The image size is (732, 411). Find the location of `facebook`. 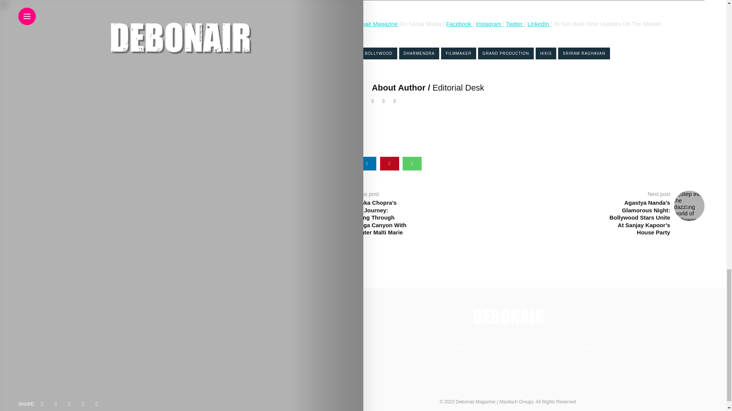

facebook is located at coordinates (322, 164).